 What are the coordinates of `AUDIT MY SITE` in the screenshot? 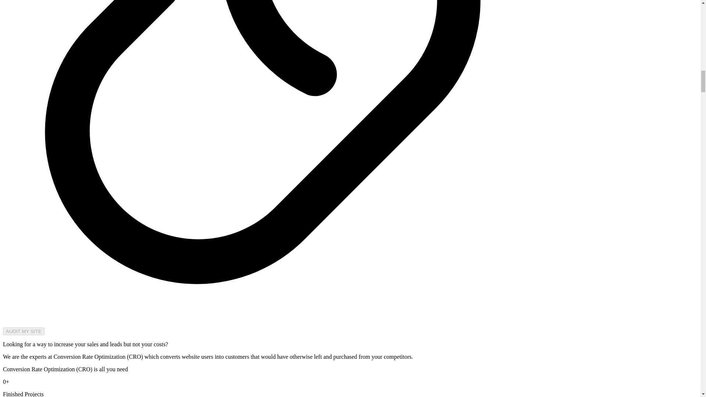 It's located at (24, 331).